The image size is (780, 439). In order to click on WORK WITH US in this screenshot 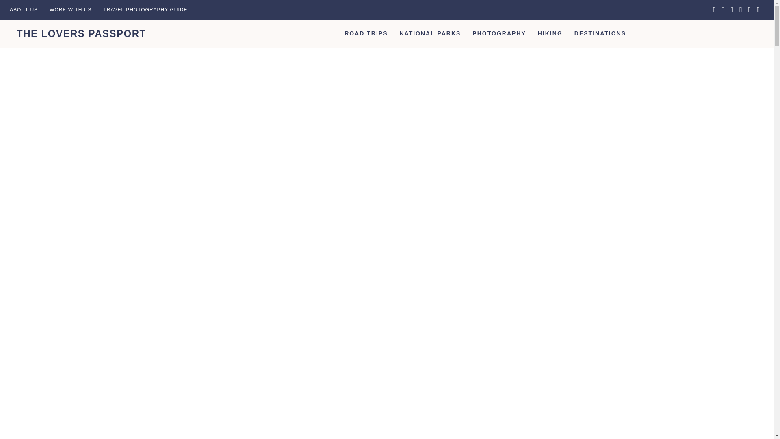, I will do `click(70, 10)`.